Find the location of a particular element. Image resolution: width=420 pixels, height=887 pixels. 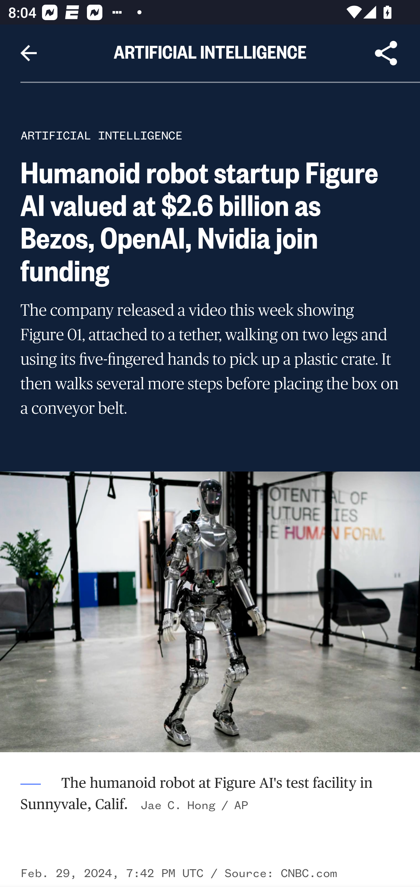

ARTIFICIAL INTELLIGENCE is located at coordinates (101, 135).